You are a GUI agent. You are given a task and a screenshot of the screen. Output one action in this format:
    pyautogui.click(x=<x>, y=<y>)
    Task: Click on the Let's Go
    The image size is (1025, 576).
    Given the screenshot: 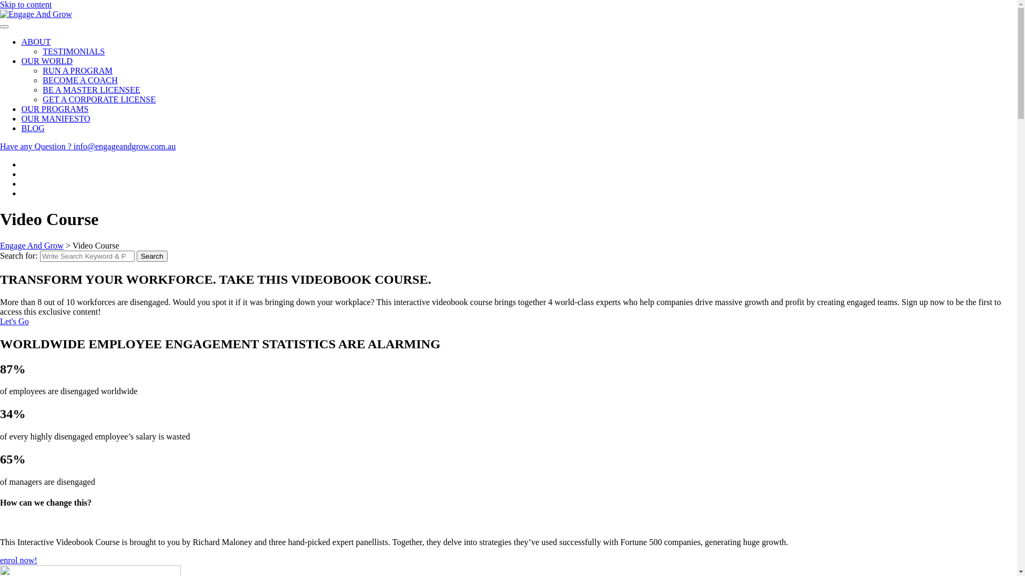 What is the action you would take?
    pyautogui.click(x=14, y=321)
    